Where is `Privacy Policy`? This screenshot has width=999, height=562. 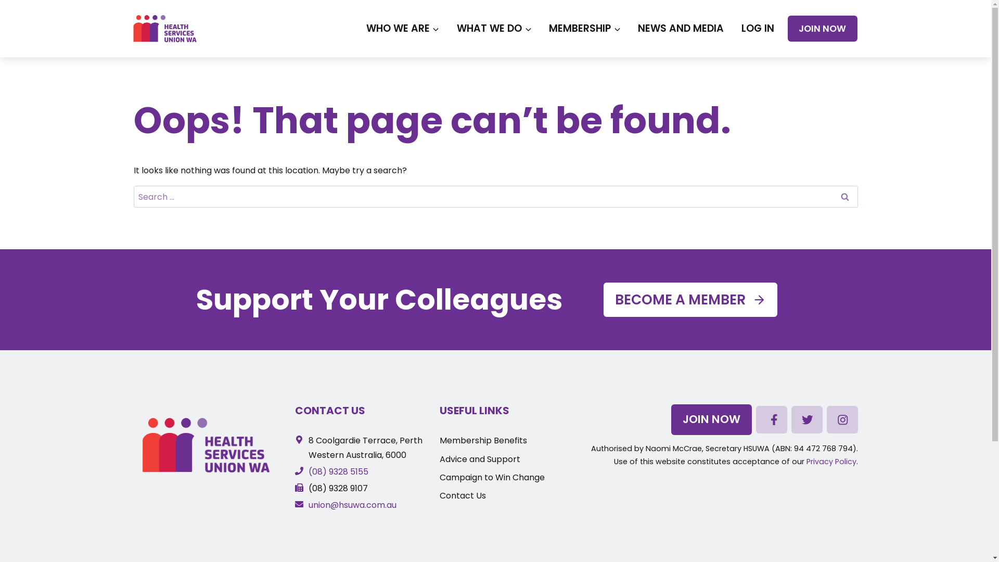 Privacy Policy is located at coordinates (831, 462).